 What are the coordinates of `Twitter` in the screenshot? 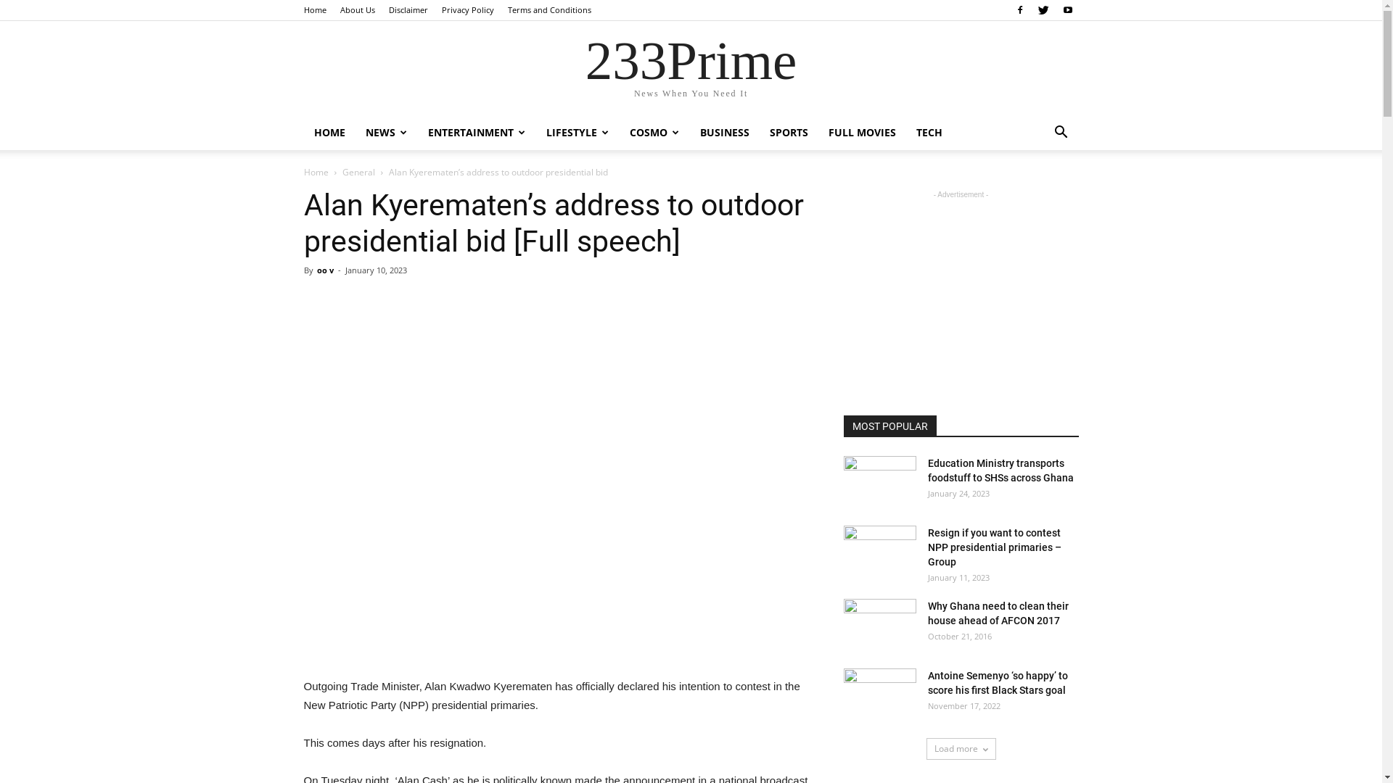 It's located at (1044, 10).